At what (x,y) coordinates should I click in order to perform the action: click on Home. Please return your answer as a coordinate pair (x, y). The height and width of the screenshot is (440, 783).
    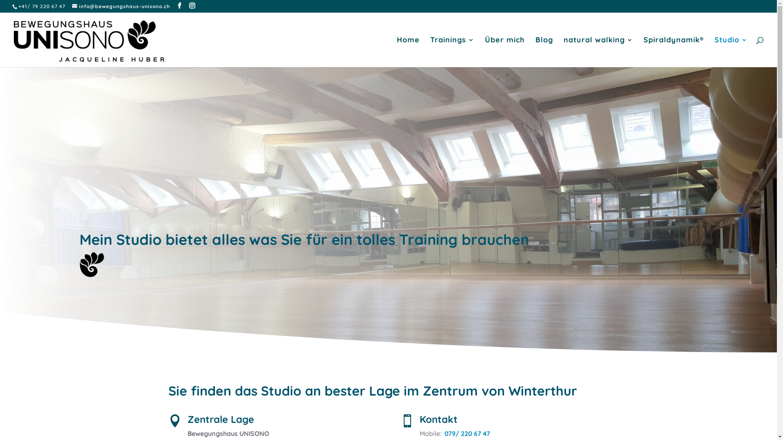
    Looking at the image, I should click on (408, 52).